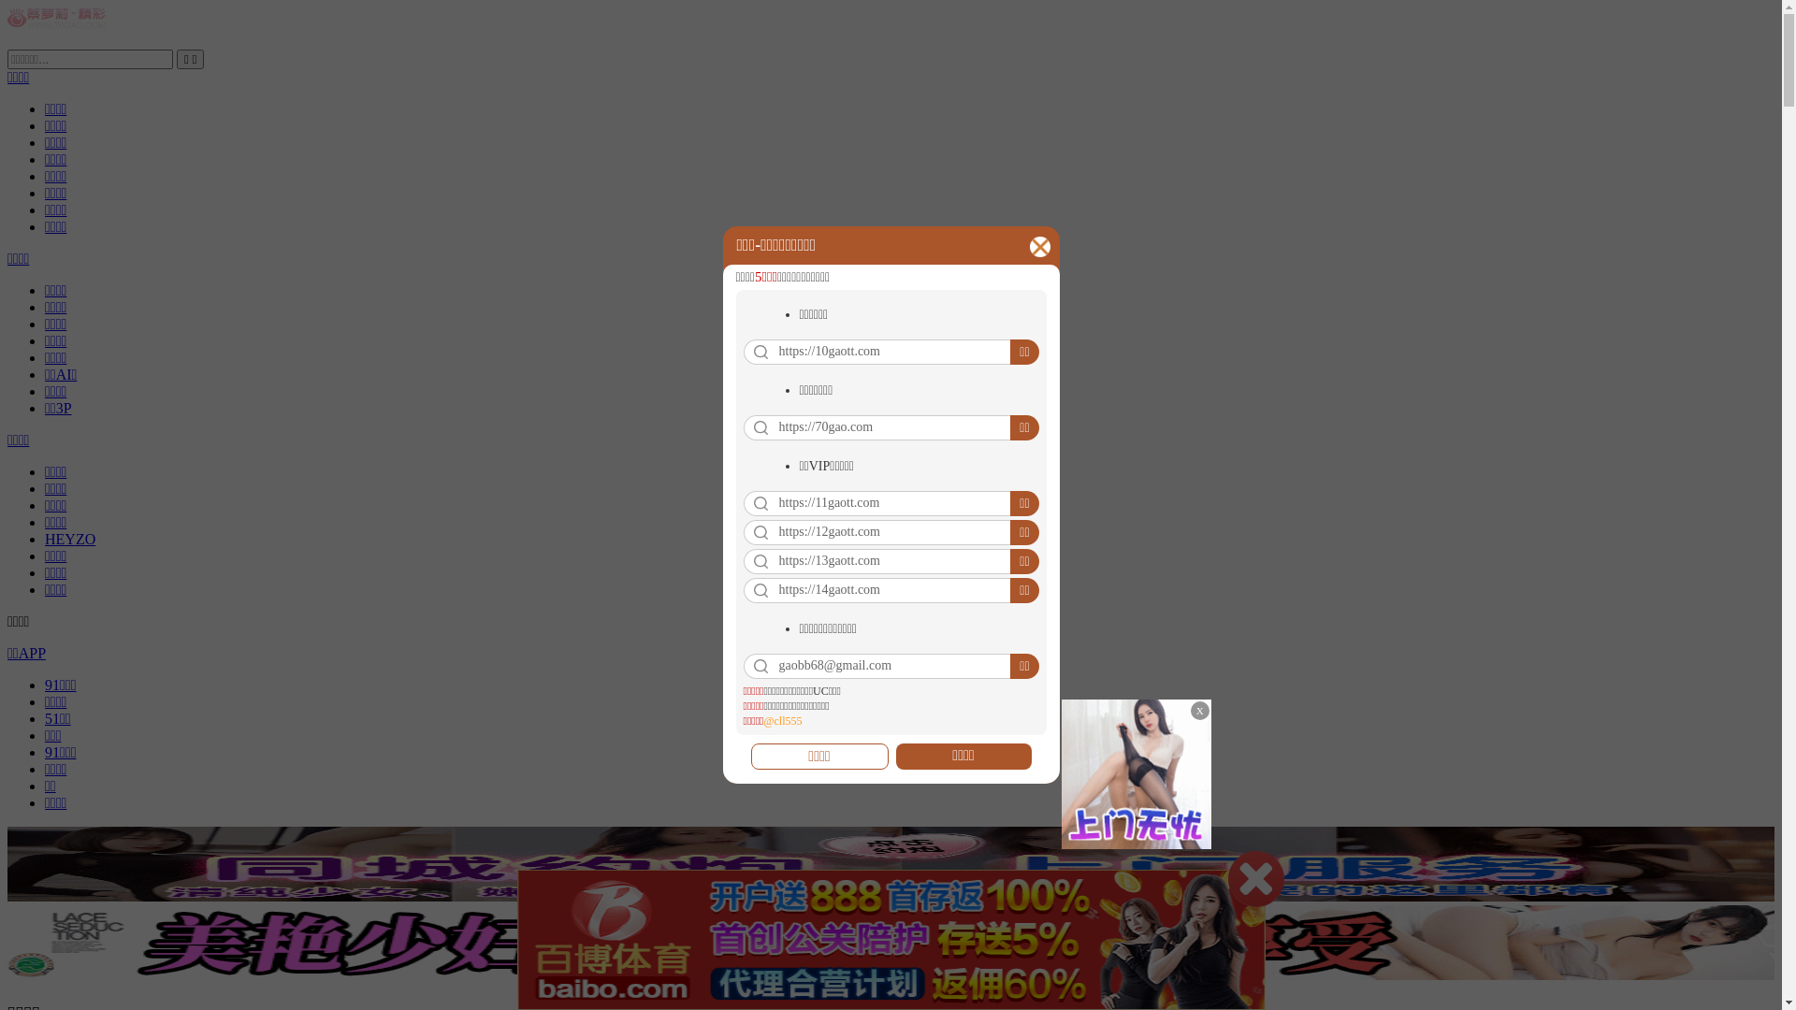  I want to click on HEYZO, so click(70, 539).